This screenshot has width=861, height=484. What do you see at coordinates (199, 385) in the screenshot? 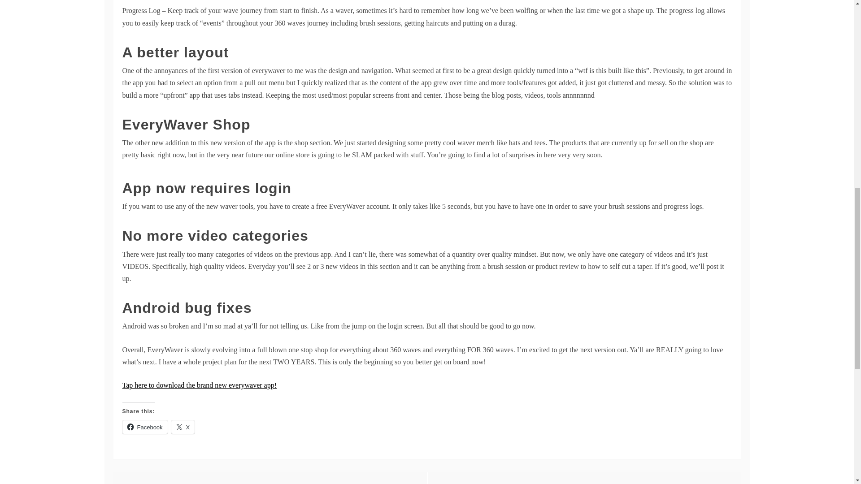
I see `Tap here to download the brand new everywaver app!` at bounding box center [199, 385].